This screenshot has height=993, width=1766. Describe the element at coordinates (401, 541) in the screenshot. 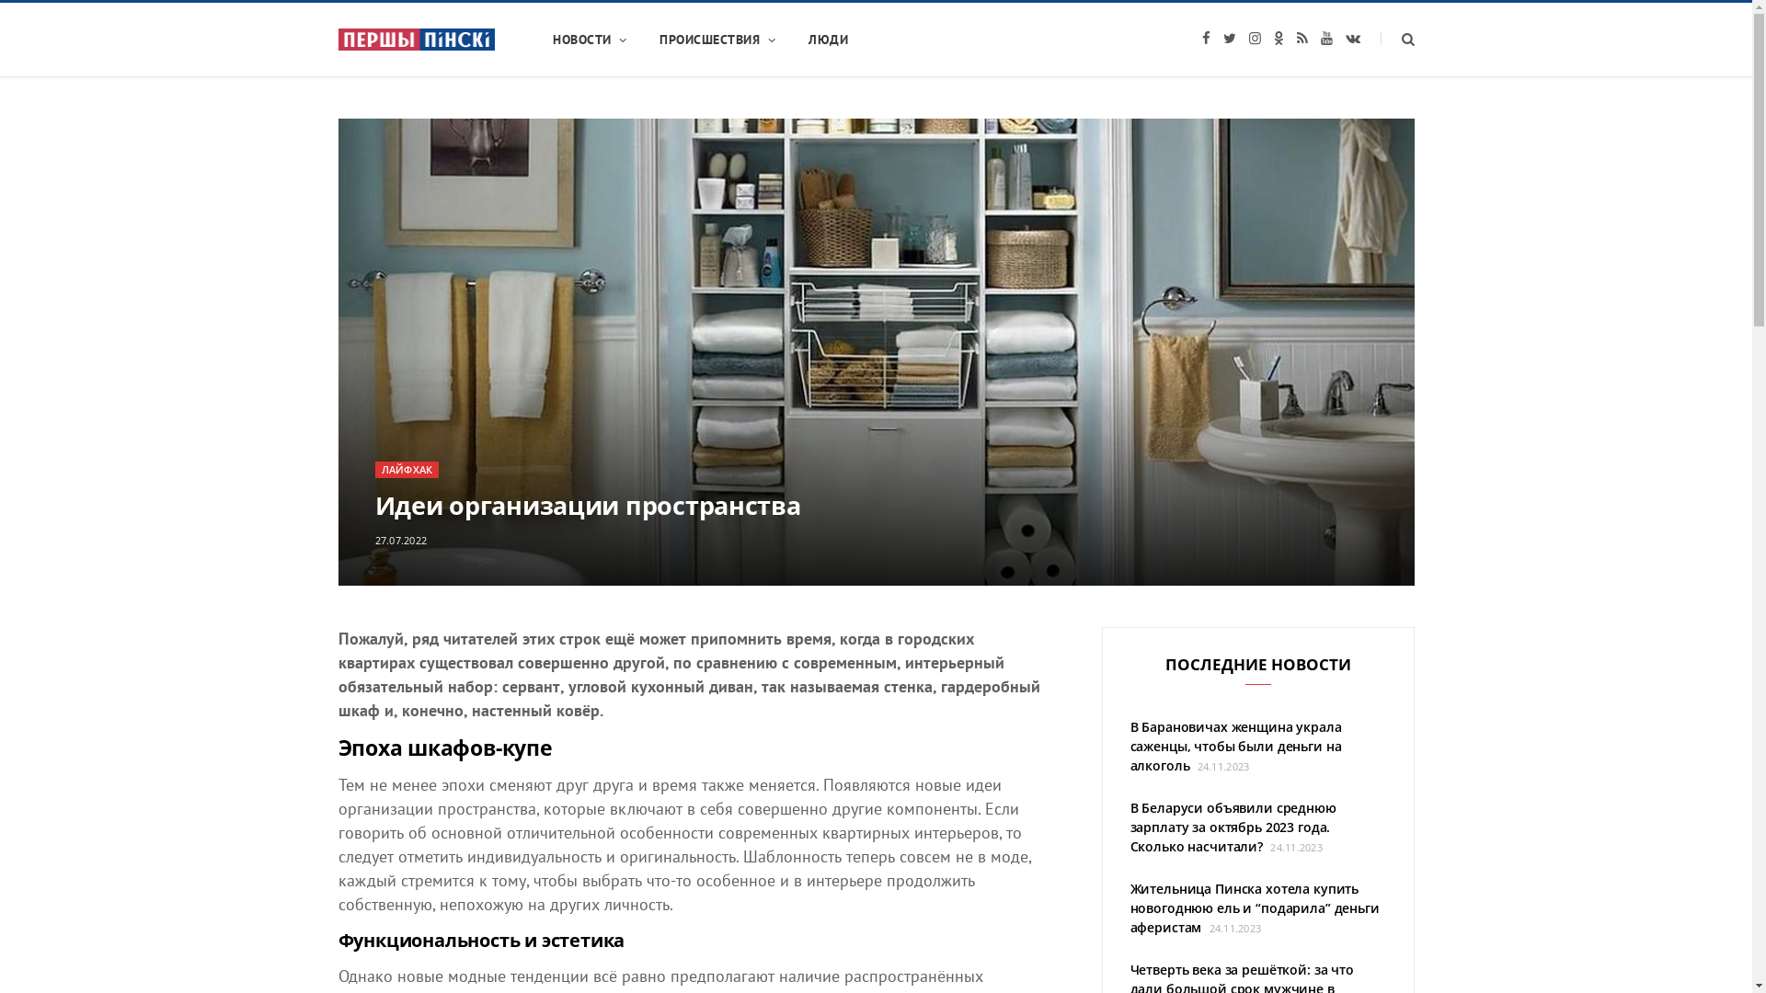

I see `27.07.2022` at that location.